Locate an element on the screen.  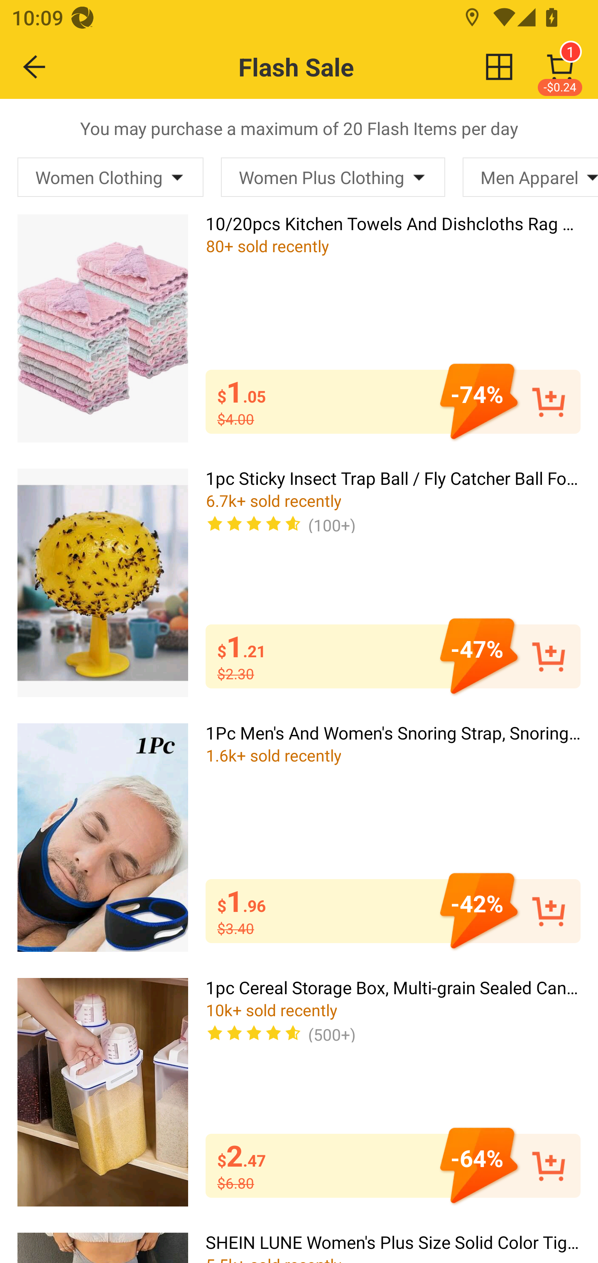
change view is located at coordinates (499, 66).